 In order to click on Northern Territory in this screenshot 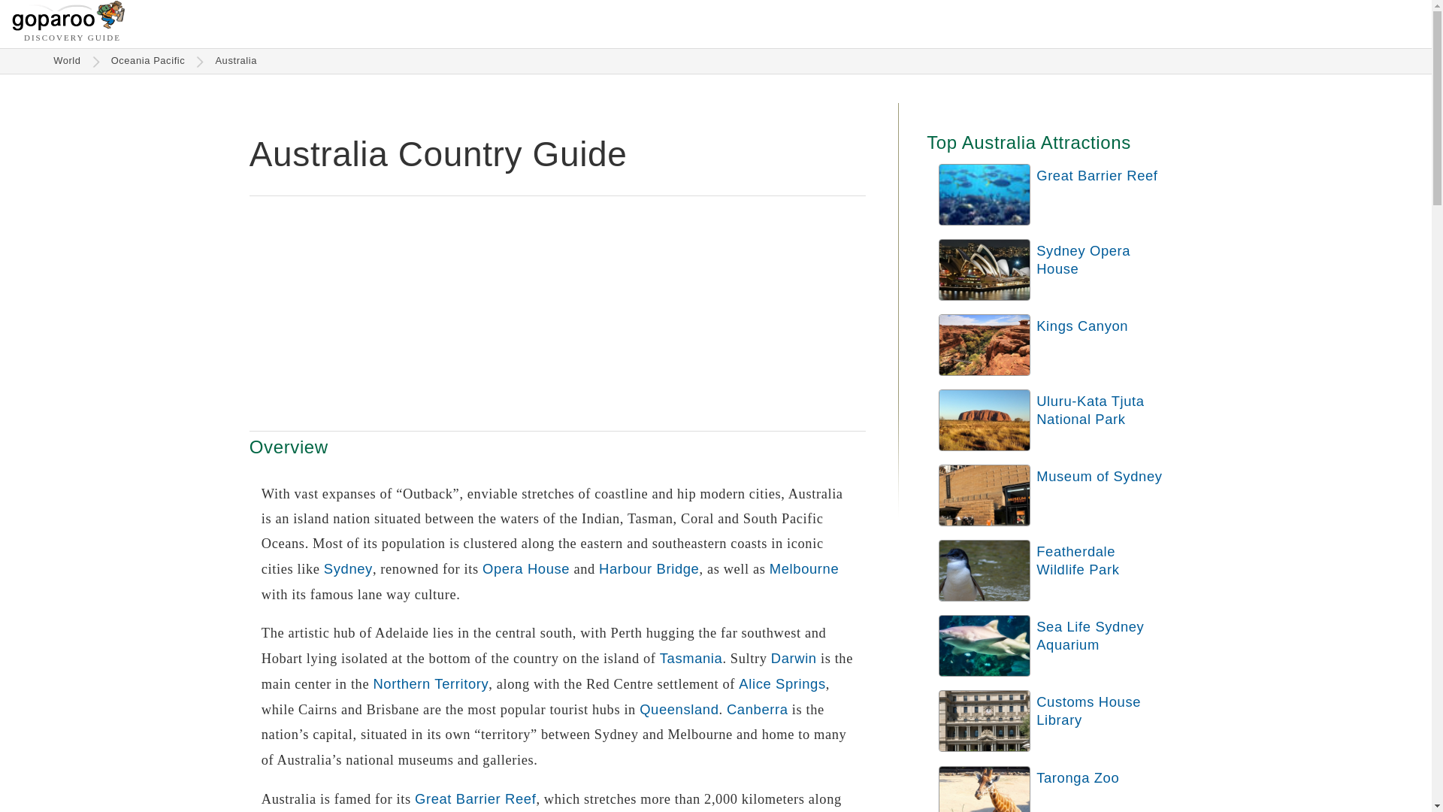, I will do `click(430, 683)`.